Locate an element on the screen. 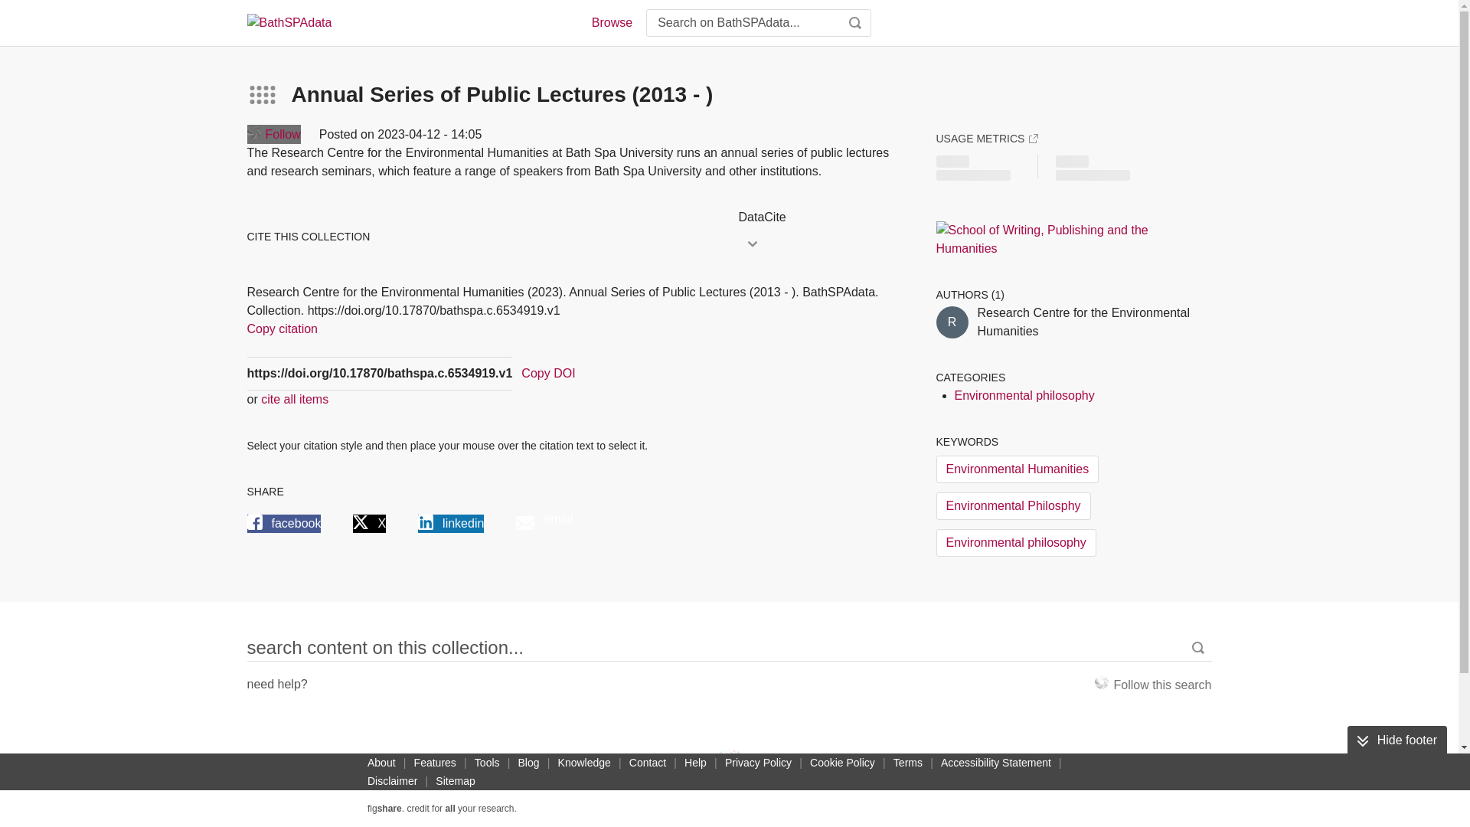 The width and height of the screenshot is (1470, 827). School of Writing, Publishing and the Humanities is located at coordinates (1050, 239).